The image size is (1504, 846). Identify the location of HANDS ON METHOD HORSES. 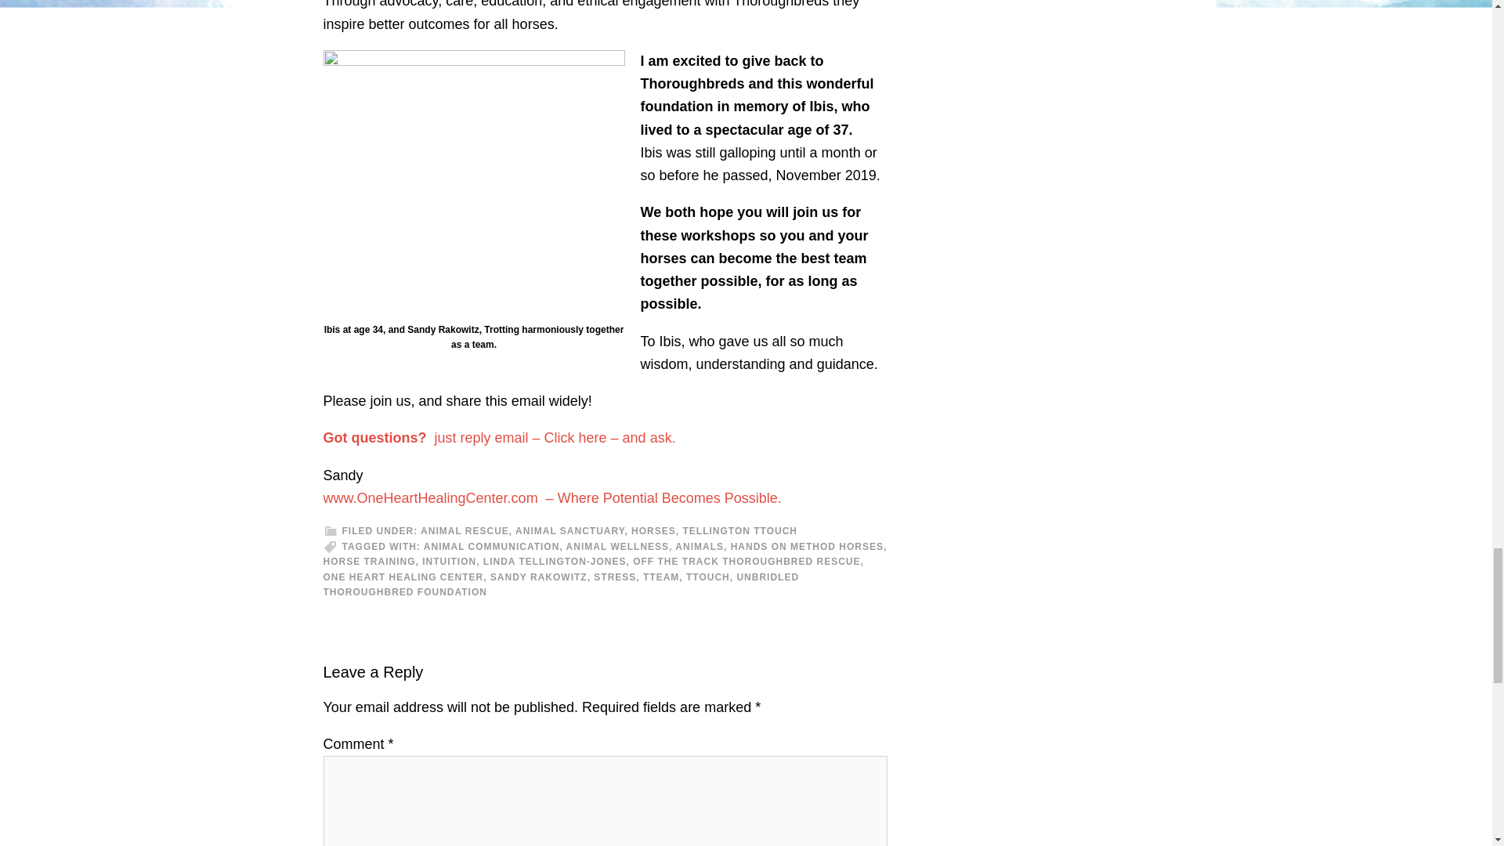
(807, 547).